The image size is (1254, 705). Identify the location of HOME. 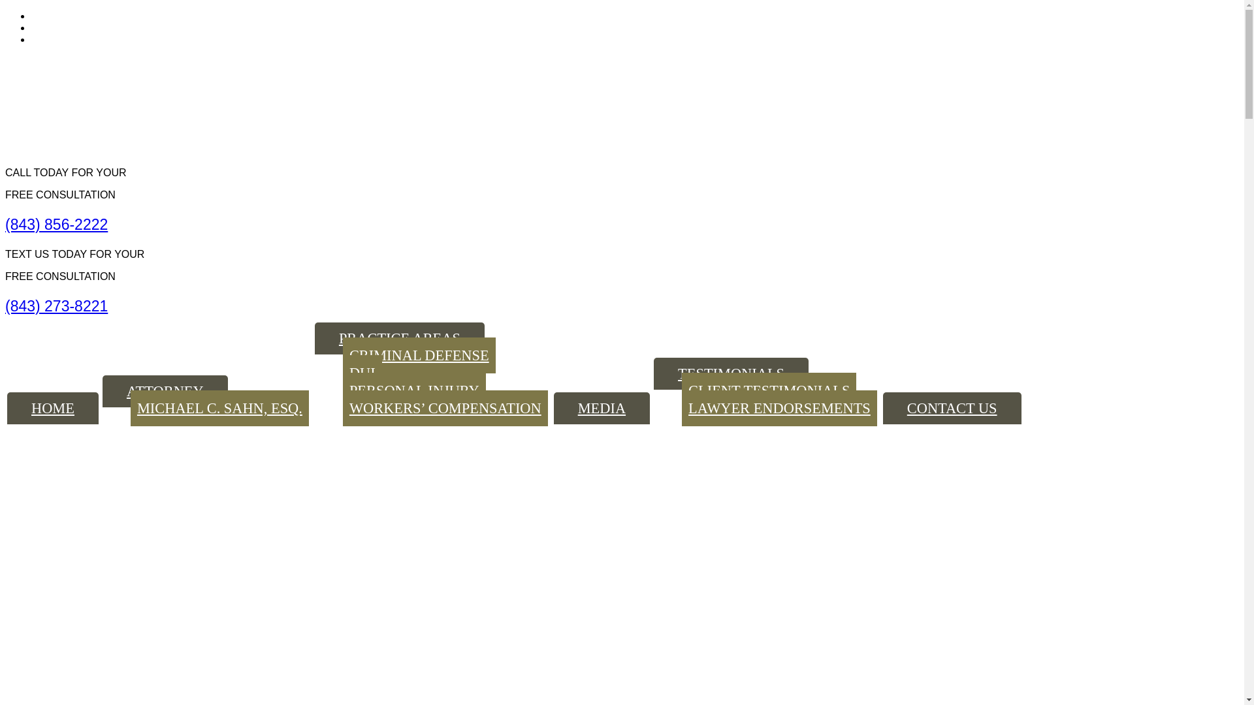
(53, 408).